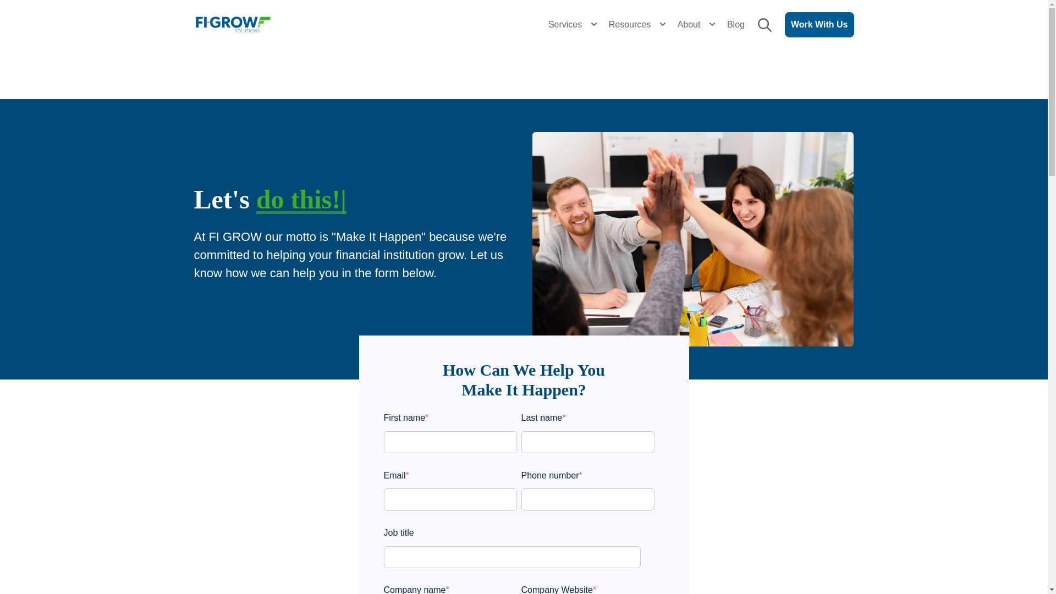 Image resolution: width=1056 pixels, height=594 pixels. What do you see at coordinates (629, 24) in the screenshot?
I see `Resources` at bounding box center [629, 24].